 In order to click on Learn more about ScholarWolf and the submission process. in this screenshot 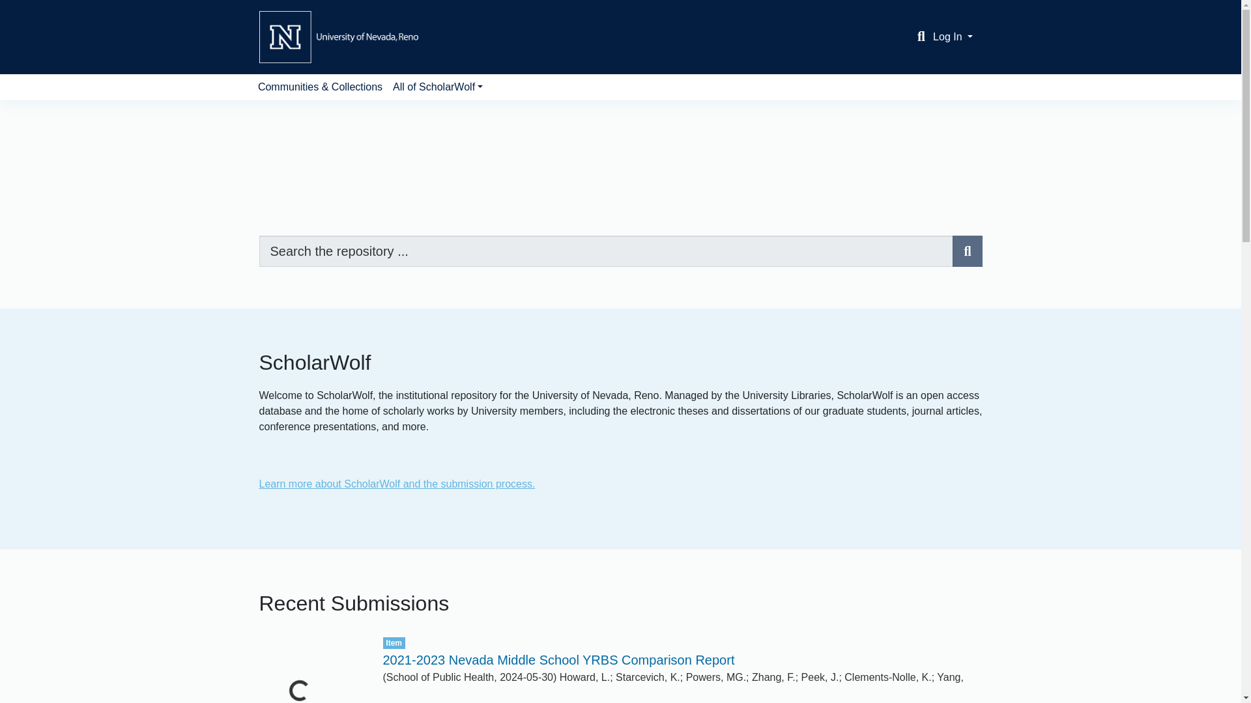, I will do `click(397, 484)`.